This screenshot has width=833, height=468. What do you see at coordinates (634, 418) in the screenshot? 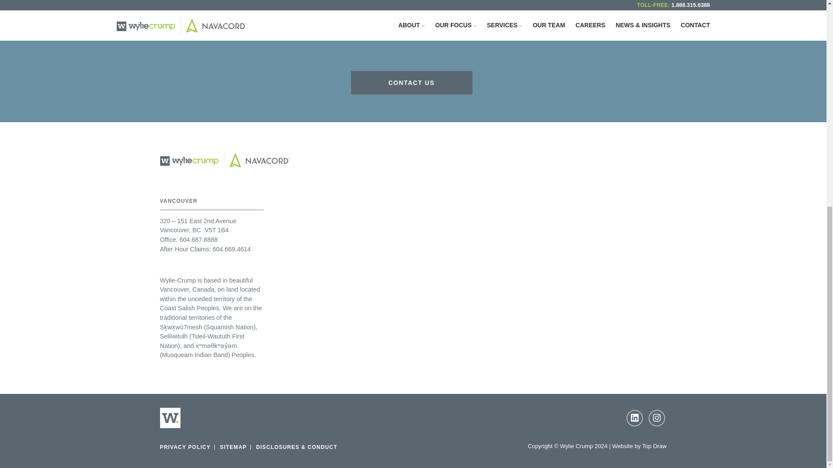
I see `LinkedIn` at bounding box center [634, 418].